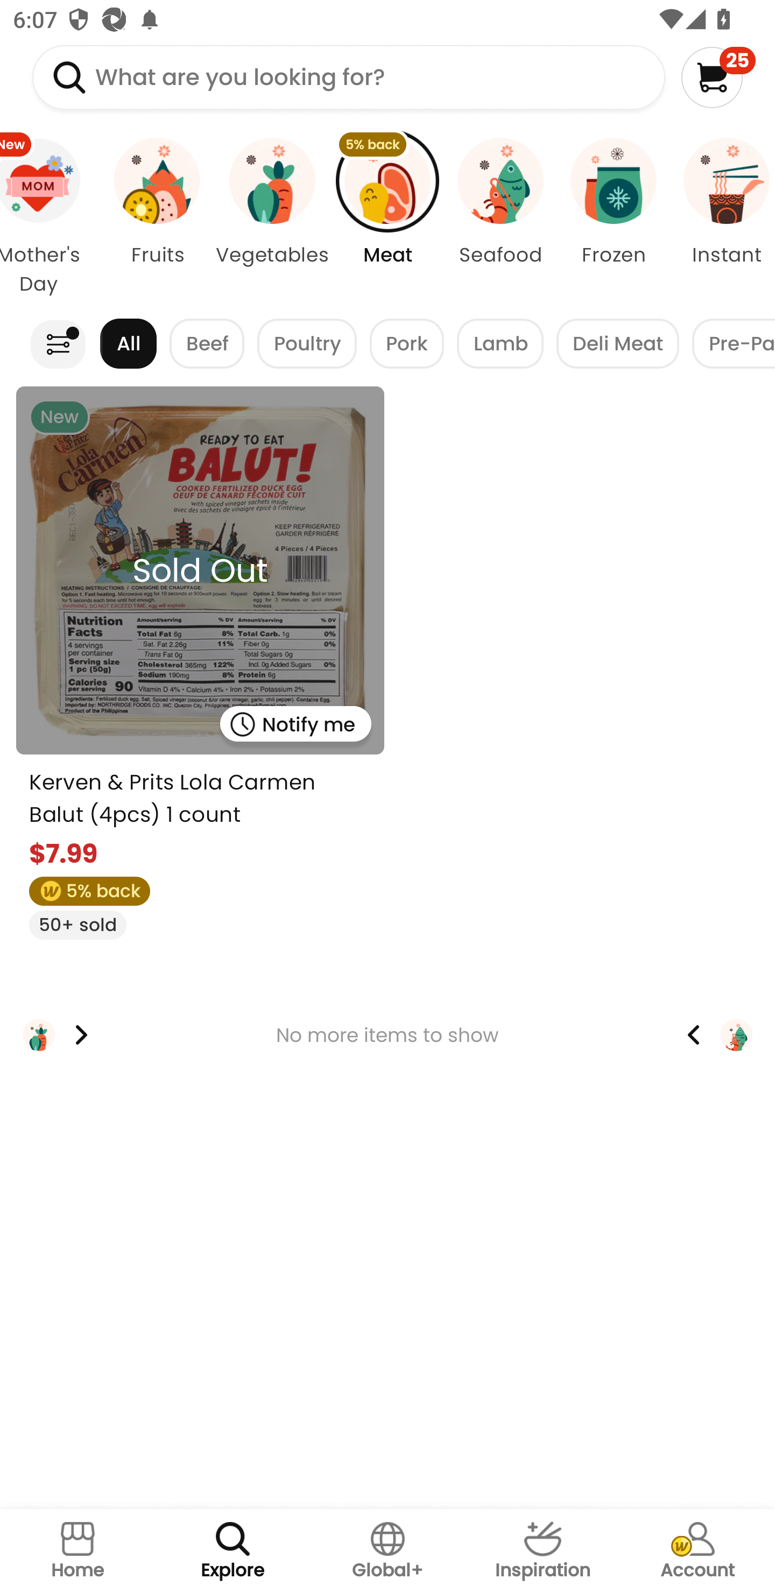  I want to click on Deli Meat, so click(617, 343).